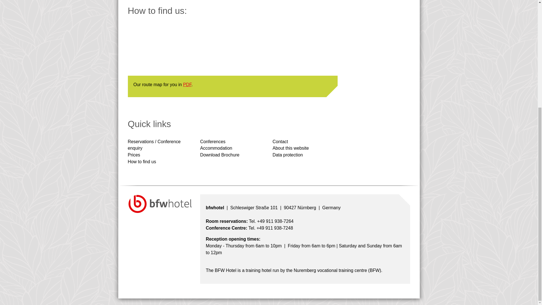  What do you see at coordinates (187, 84) in the screenshot?
I see `PDF` at bounding box center [187, 84].